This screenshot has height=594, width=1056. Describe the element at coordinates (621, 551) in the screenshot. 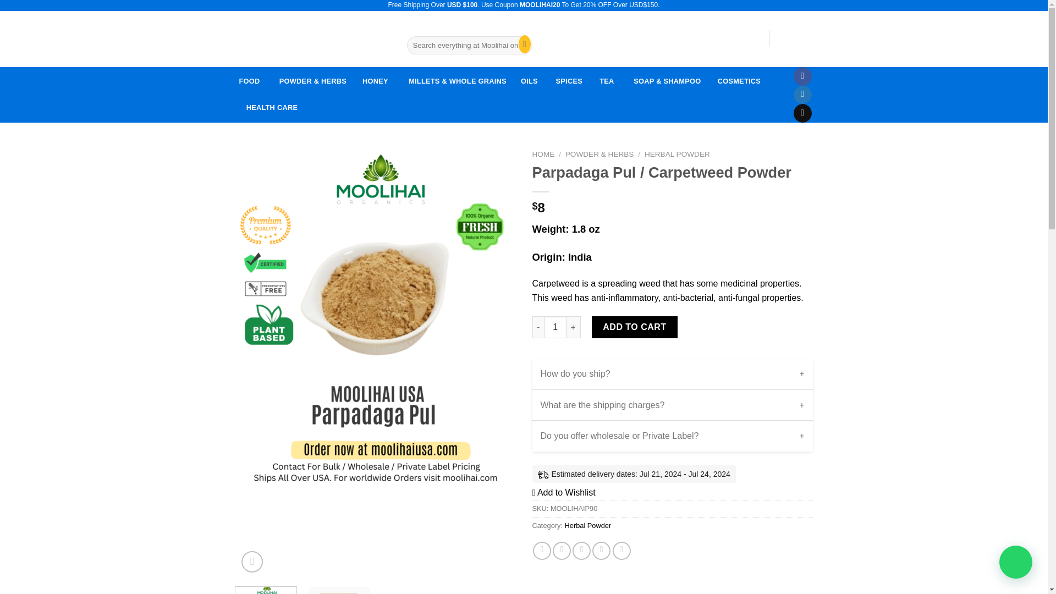

I see `Share on LinkedIn` at that location.